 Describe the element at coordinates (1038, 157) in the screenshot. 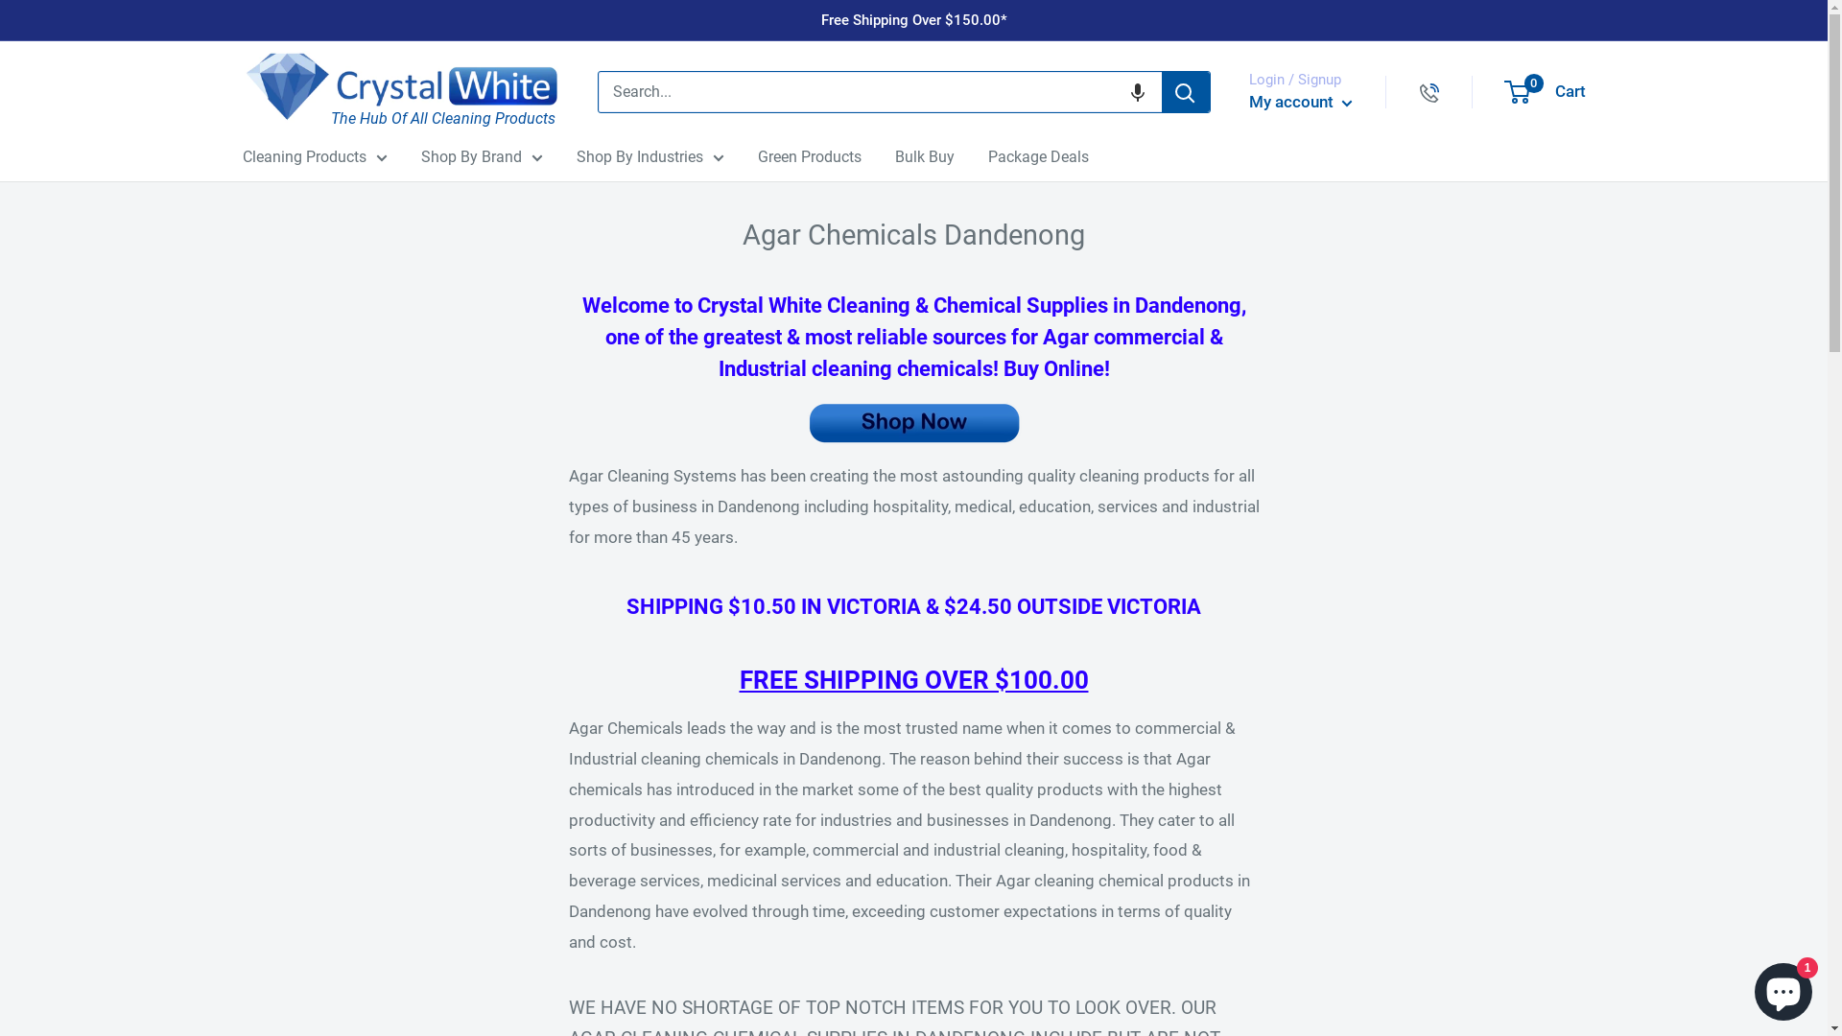

I see `Package Deals` at that location.